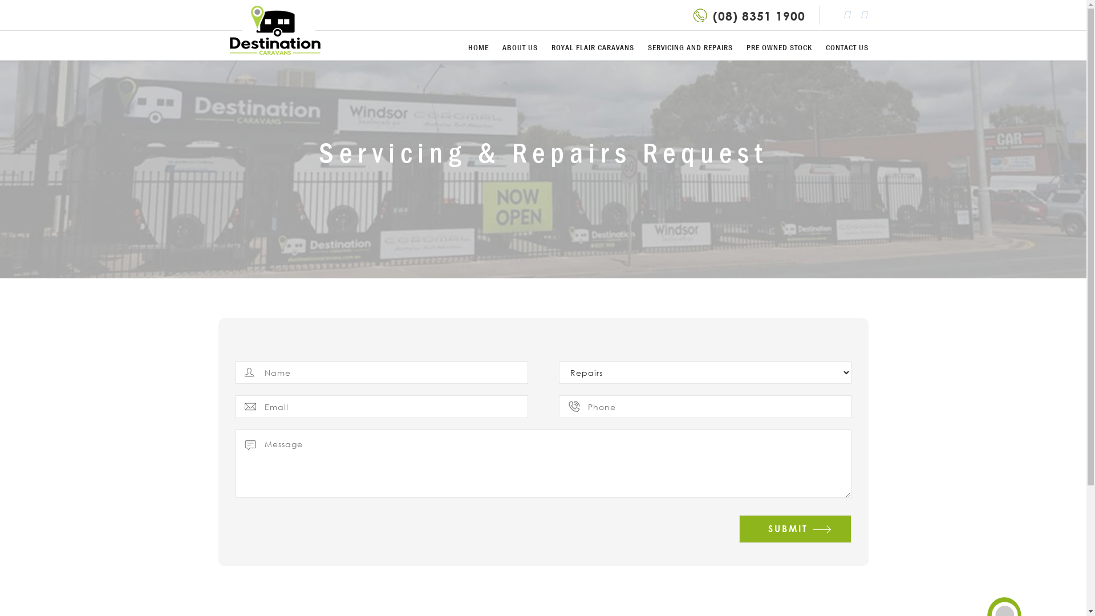  Describe the element at coordinates (795, 529) in the screenshot. I see `Submit` at that location.